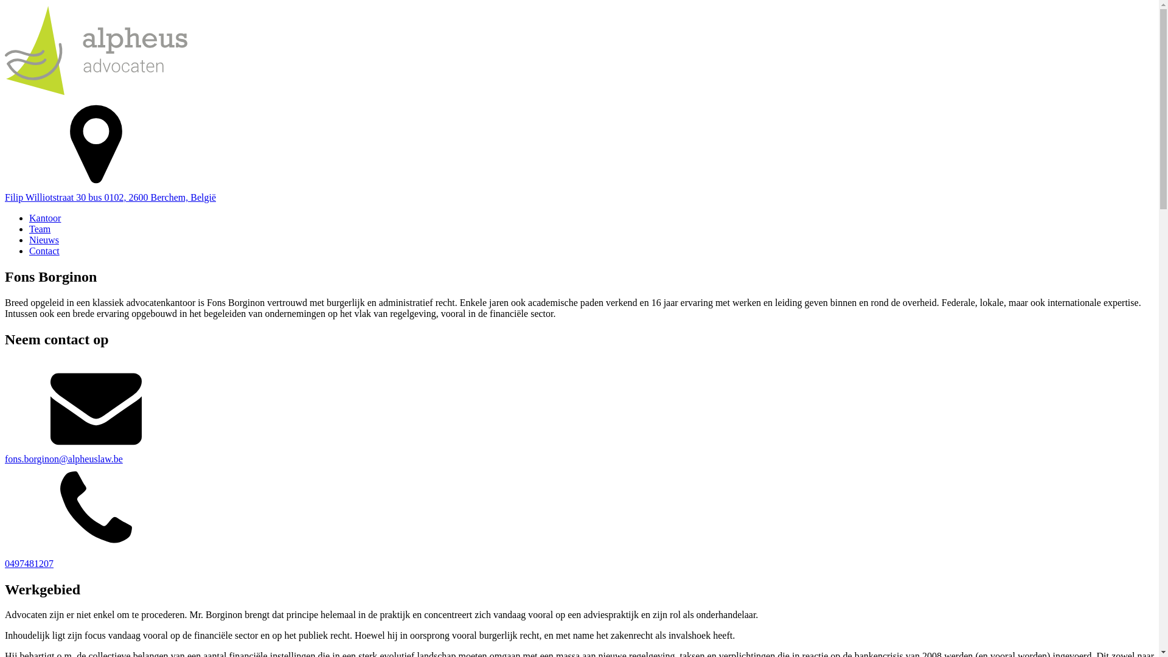  What do you see at coordinates (44, 251) in the screenshot?
I see `Contact` at bounding box center [44, 251].